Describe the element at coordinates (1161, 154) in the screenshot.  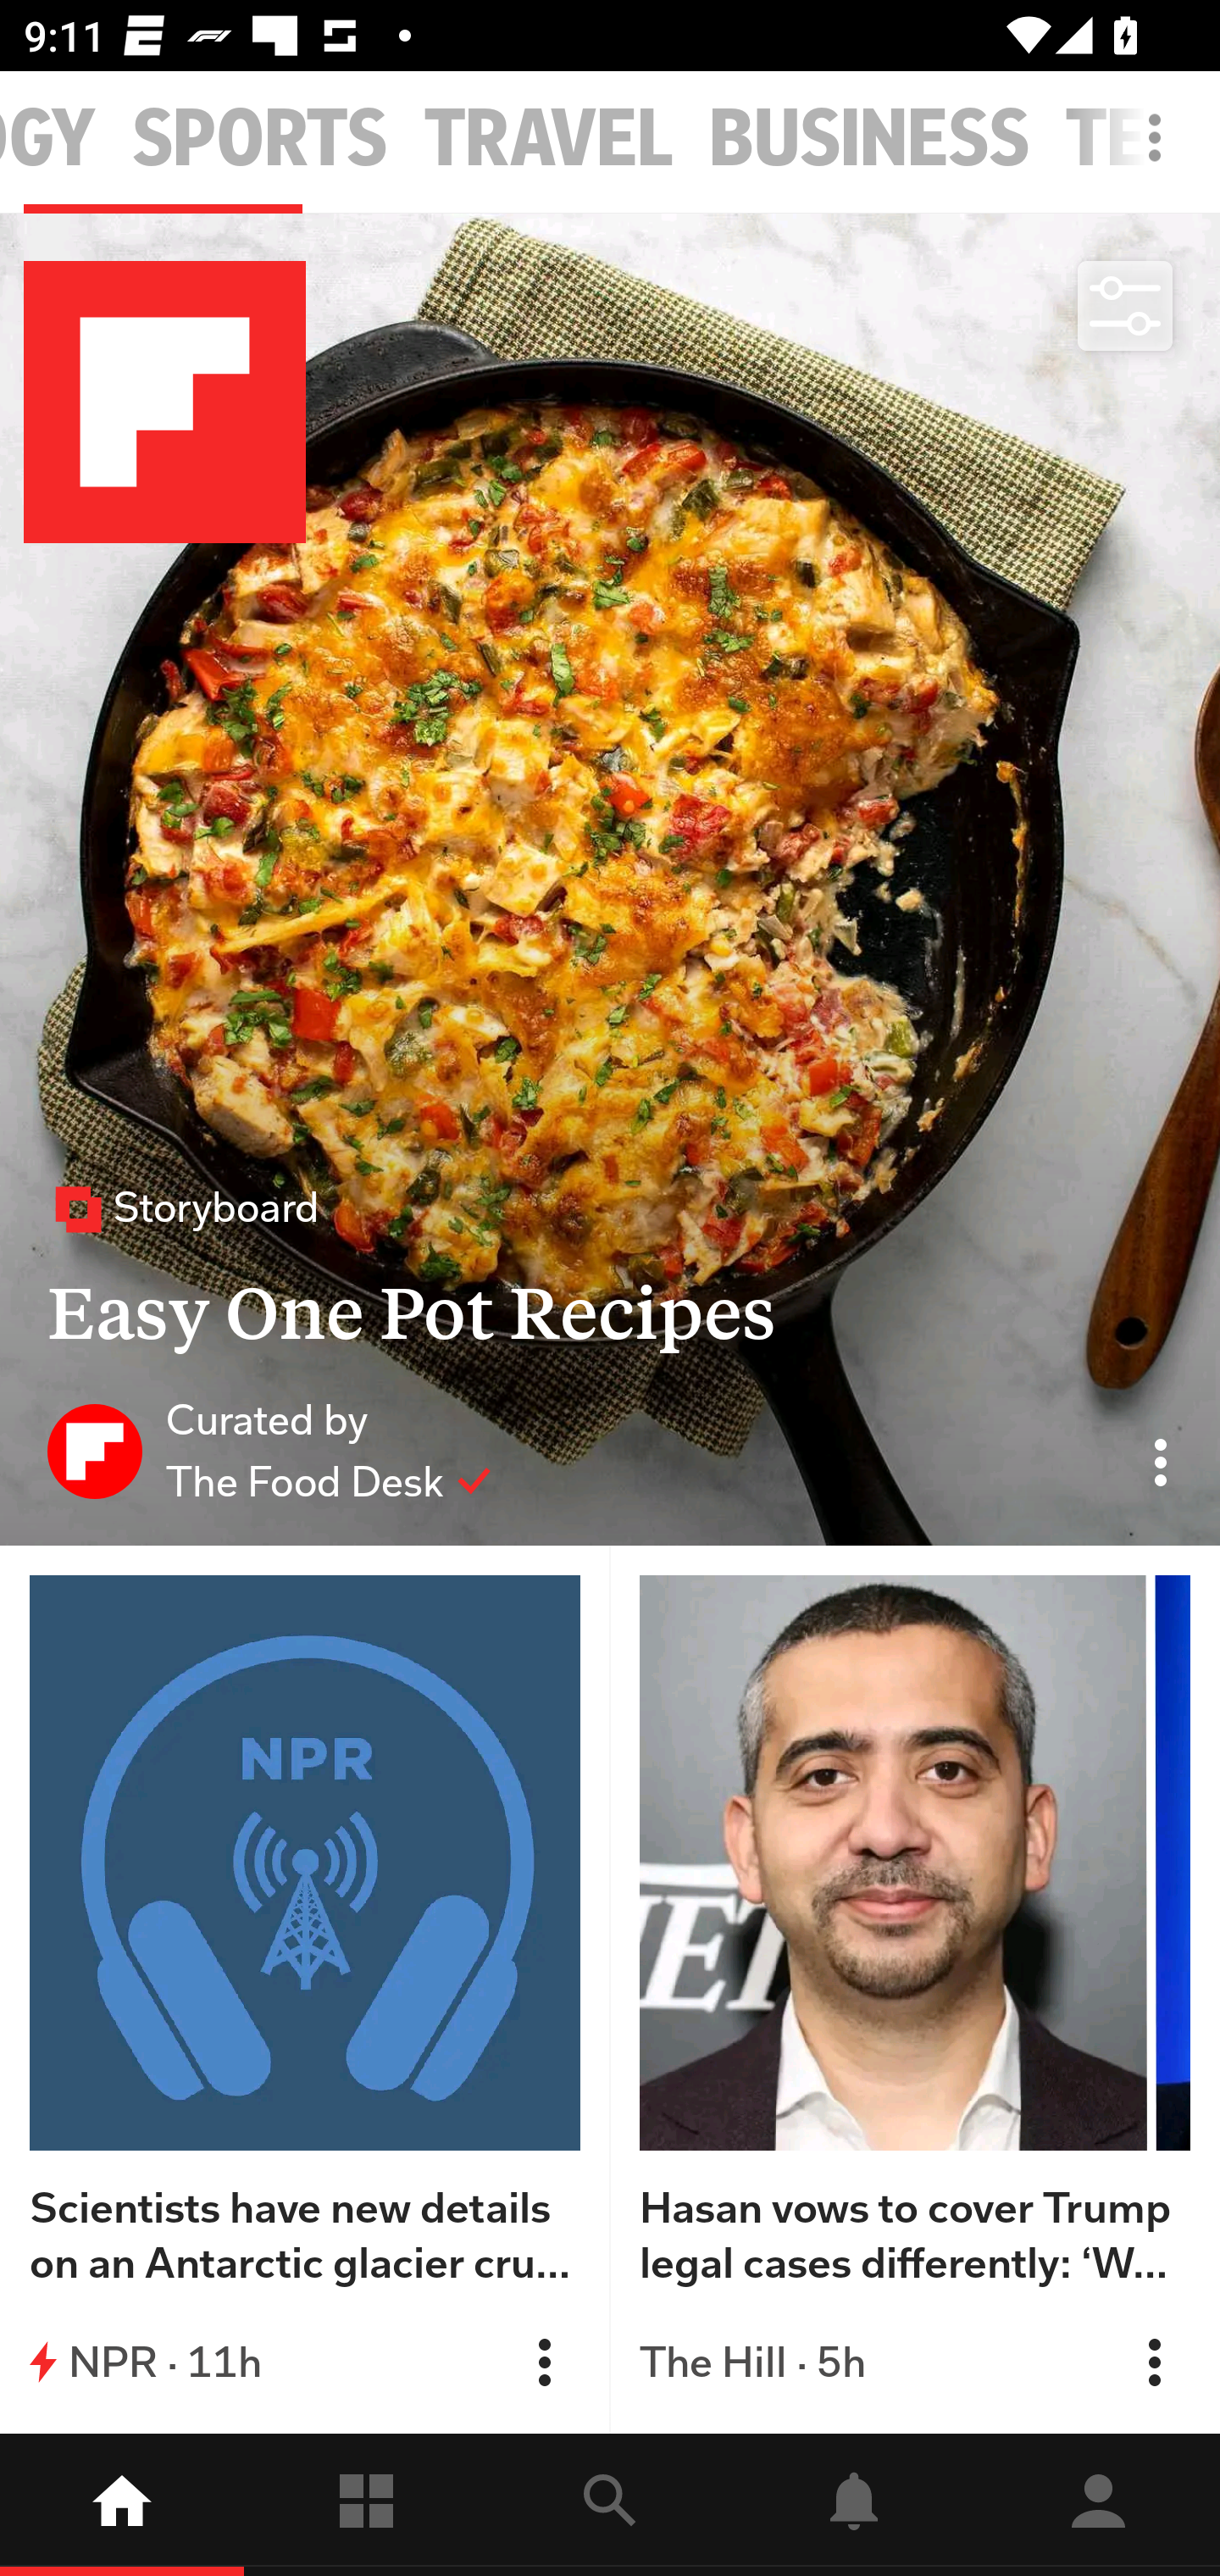
I see `More options` at that location.